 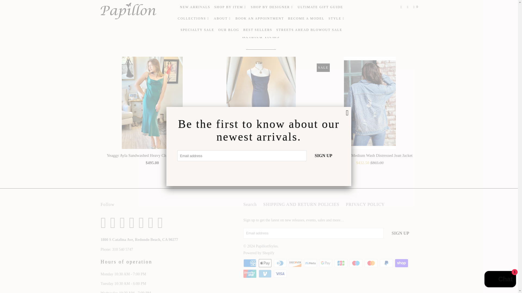 What do you see at coordinates (402, 263) in the screenshot?
I see `Shop Pay` at bounding box center [402, 263].